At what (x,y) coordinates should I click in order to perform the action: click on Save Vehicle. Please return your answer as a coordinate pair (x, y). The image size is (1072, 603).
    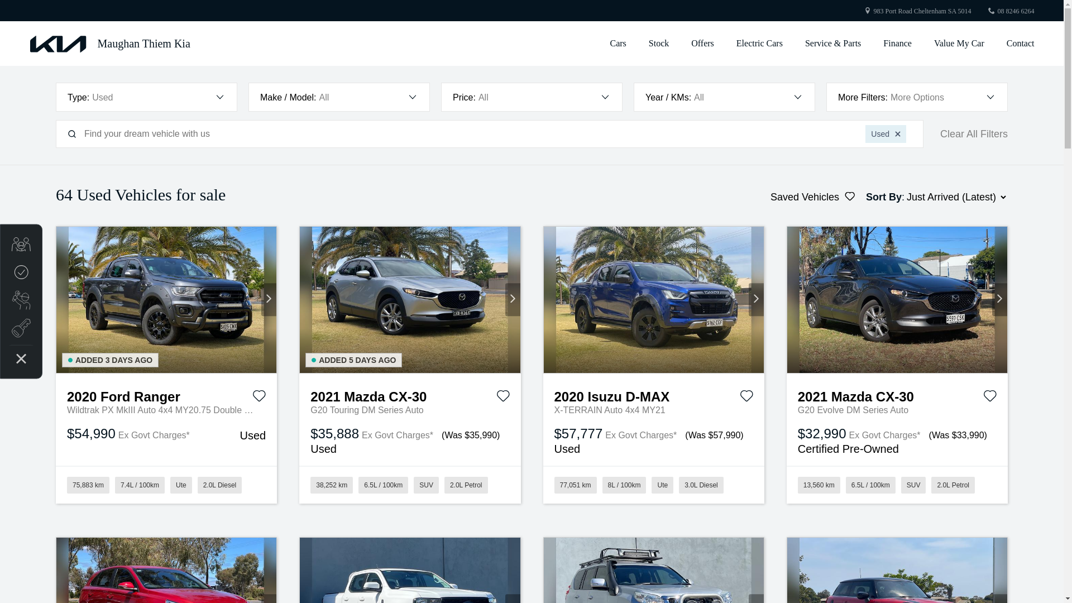
    Looking at the image, I should click on (746, 398).